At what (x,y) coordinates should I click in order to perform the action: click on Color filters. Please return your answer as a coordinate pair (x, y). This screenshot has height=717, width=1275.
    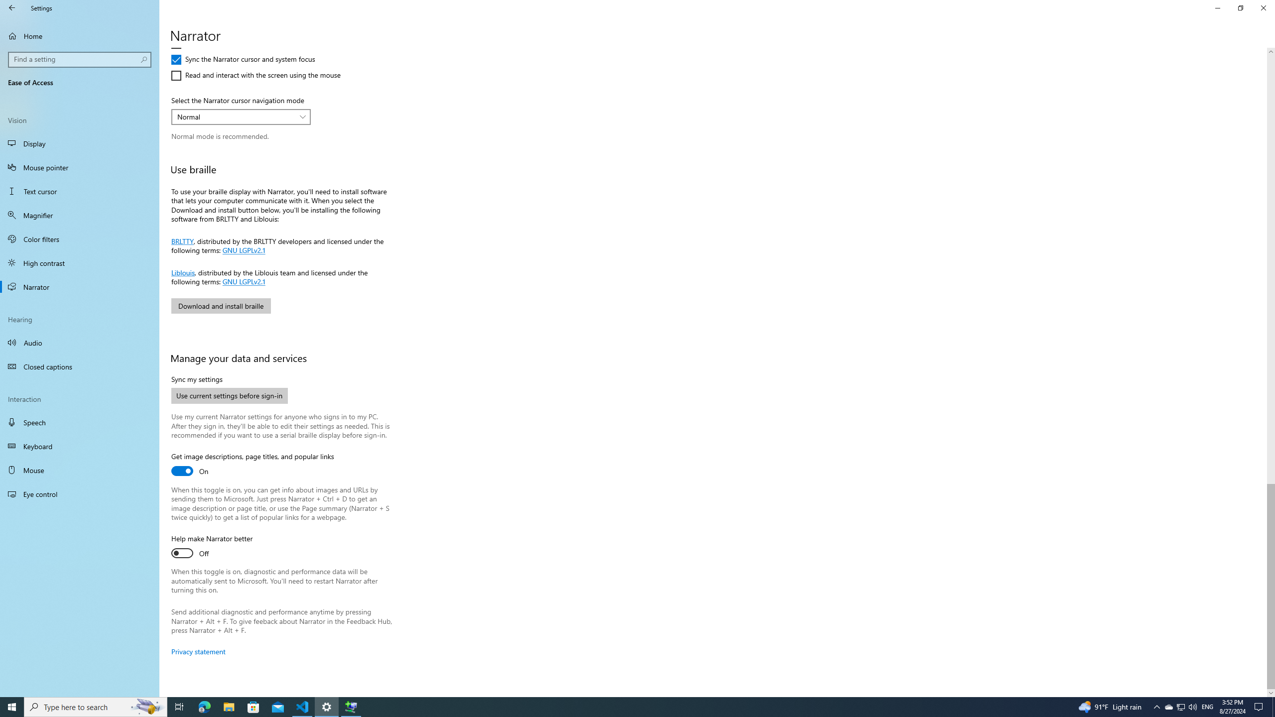
    Looking at the image, I should click on (80, 239).